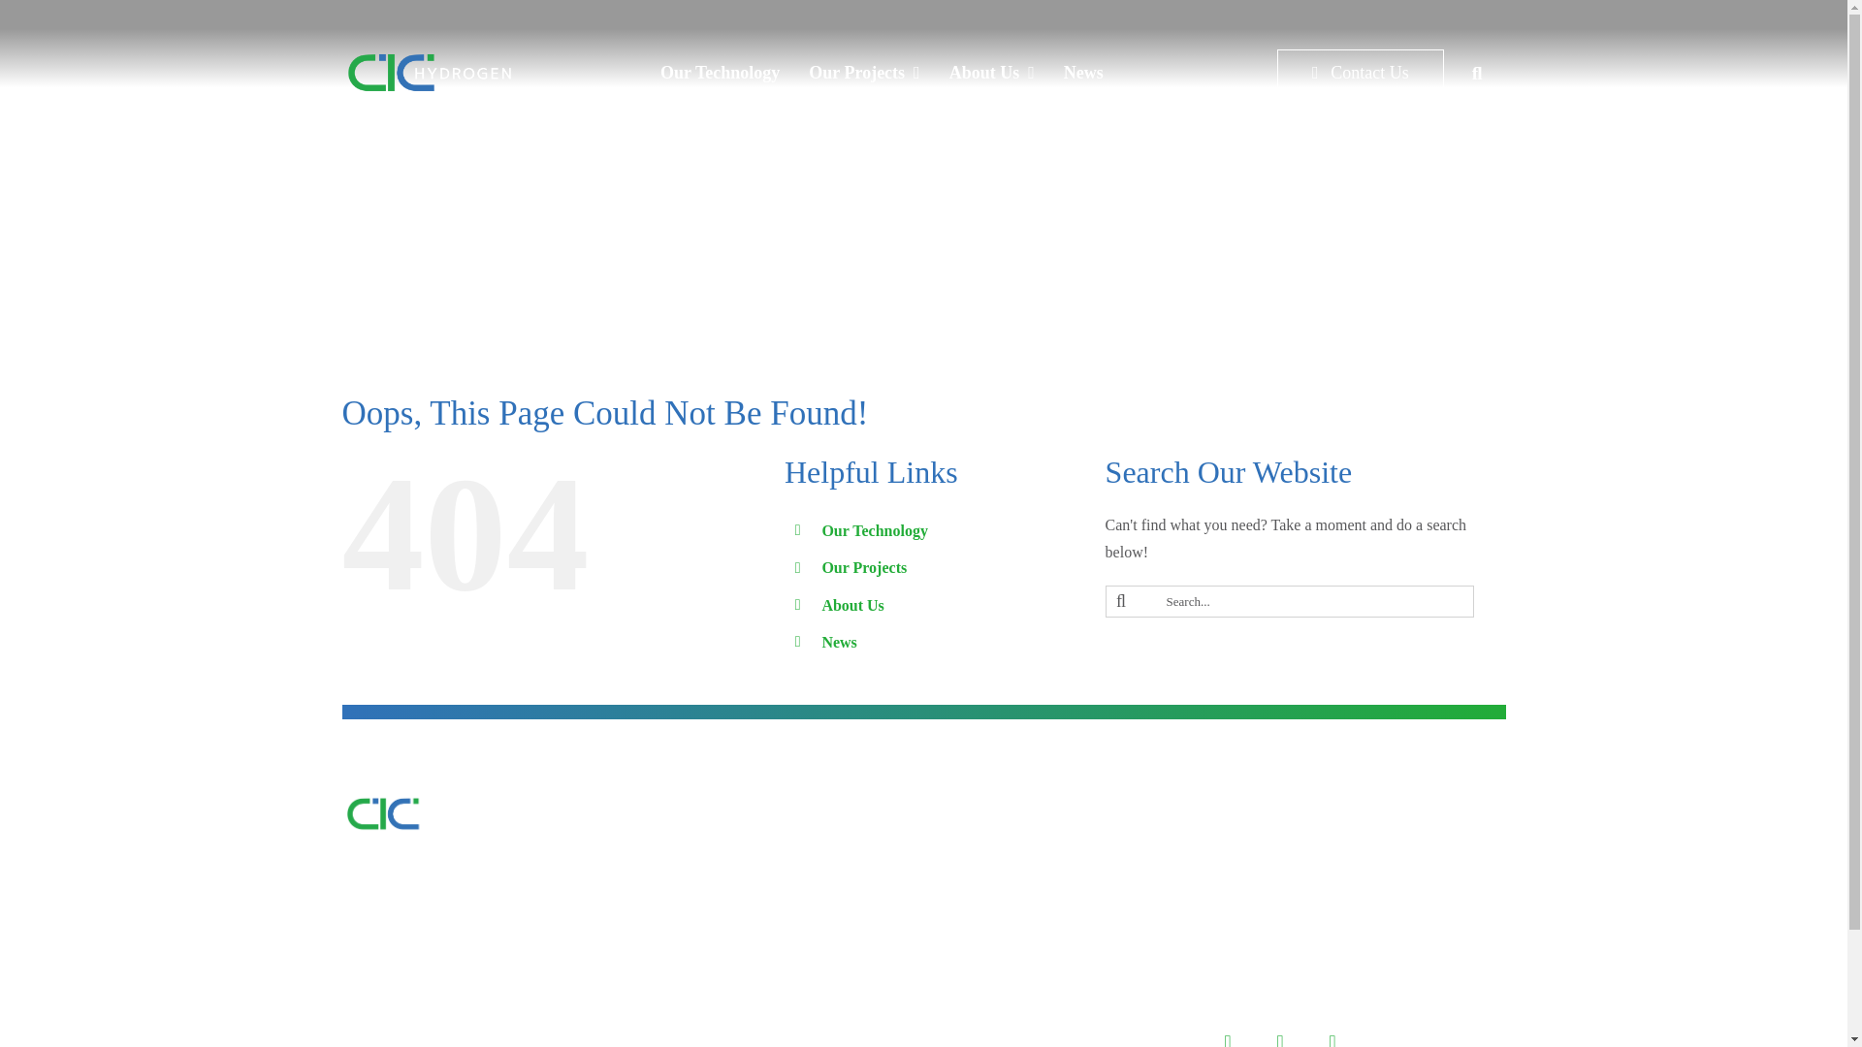 This screenshot has height=1047, width=1862. I want to click on Our Projects, so click(864, 72).